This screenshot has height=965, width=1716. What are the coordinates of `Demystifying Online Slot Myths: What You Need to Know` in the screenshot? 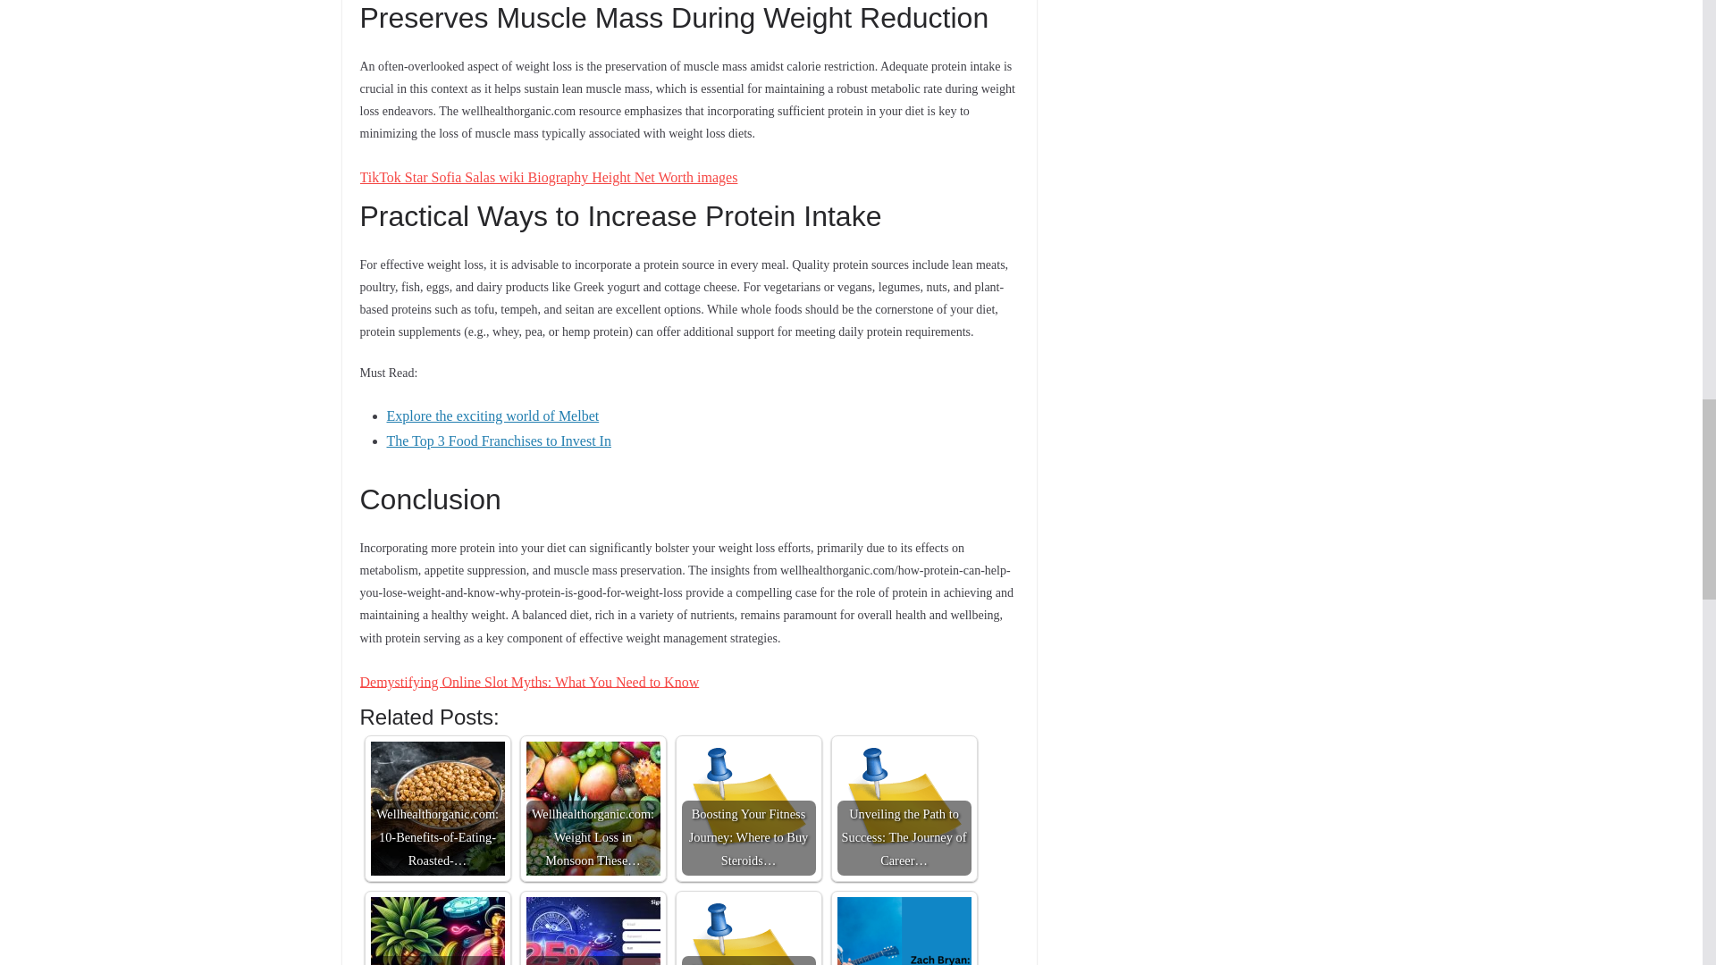 It's located at (528, 681).